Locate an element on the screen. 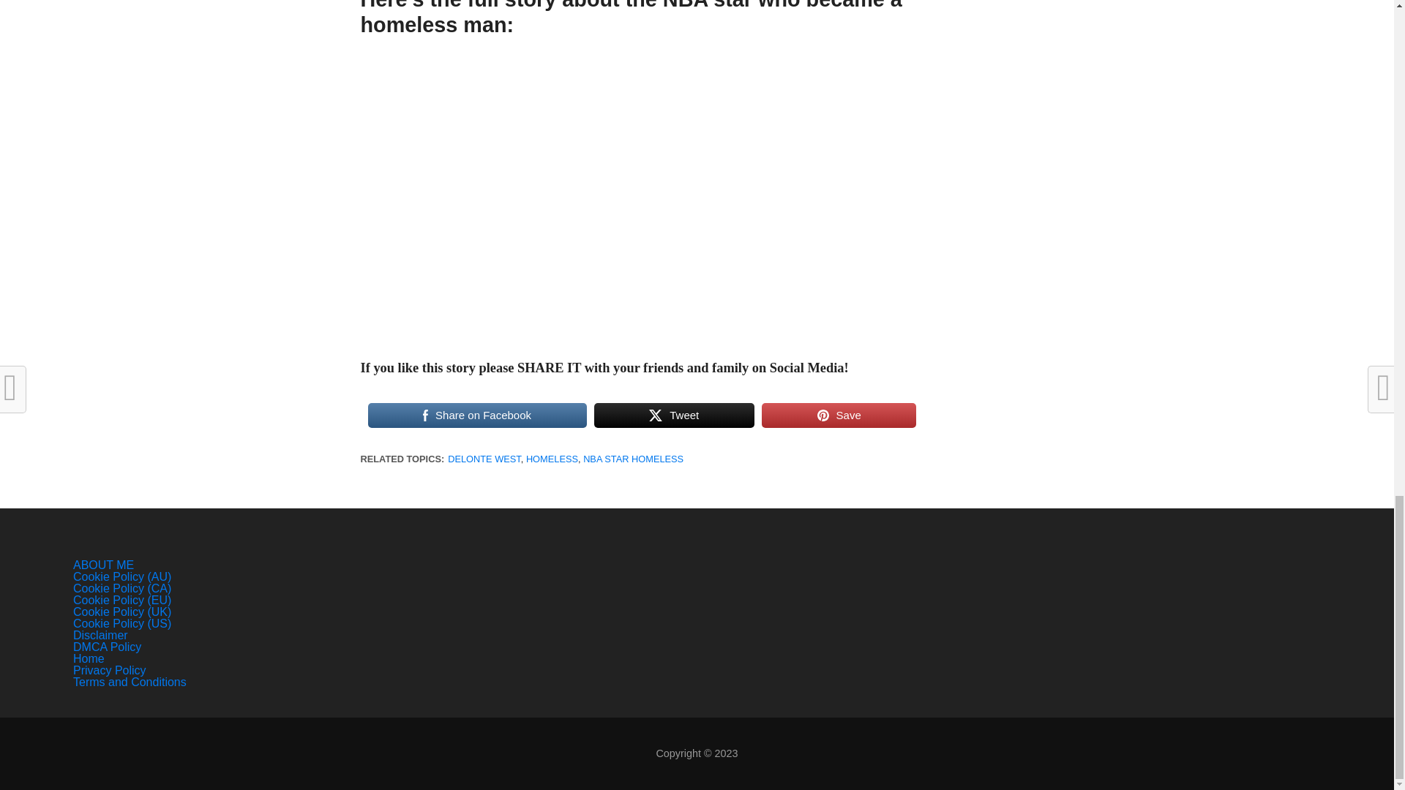 This screenshot has height=790, width=1405. ABOUT ME is located at coordinates (102, 565).